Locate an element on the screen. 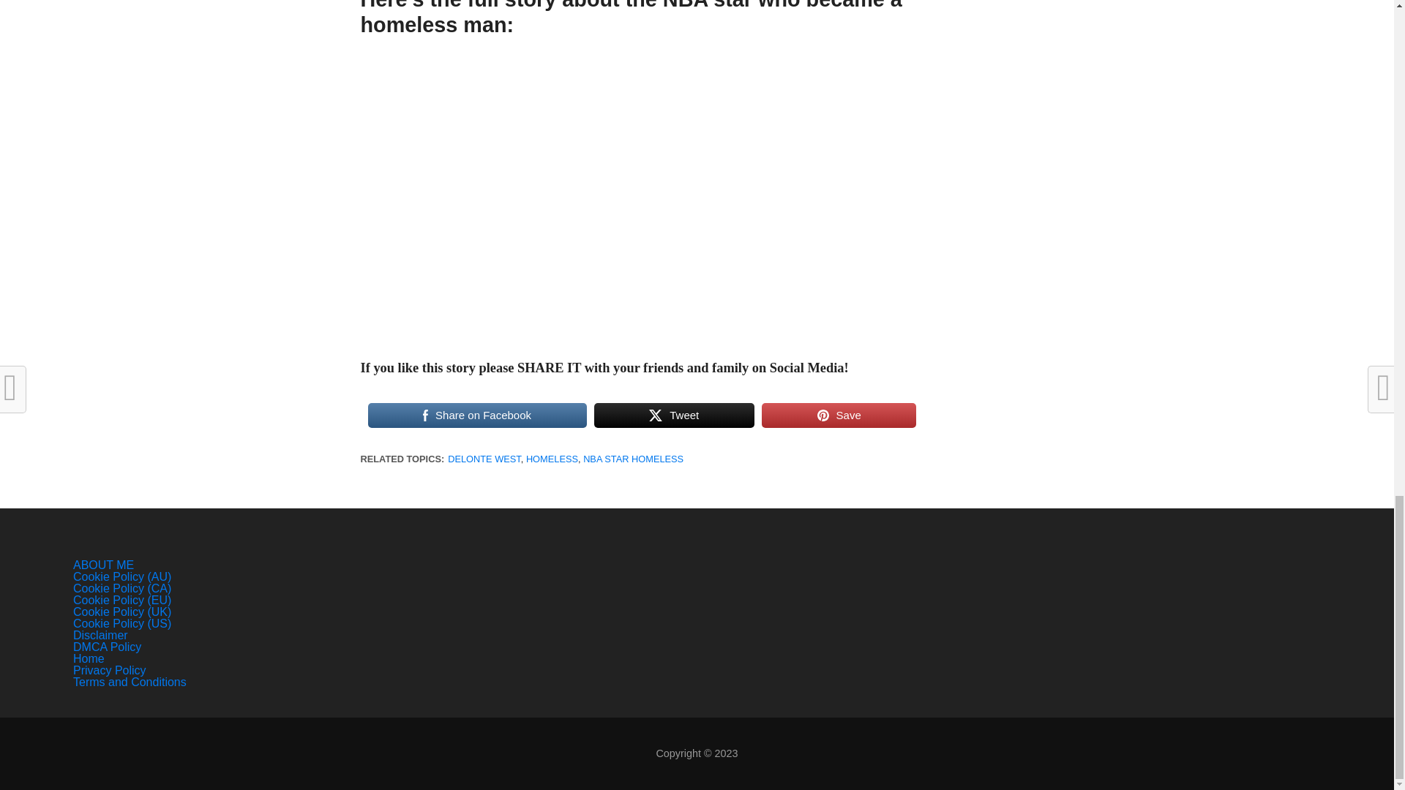 This screenshot has height=790, width=1405. ABOUT ME is located at coordinates (102, 565).